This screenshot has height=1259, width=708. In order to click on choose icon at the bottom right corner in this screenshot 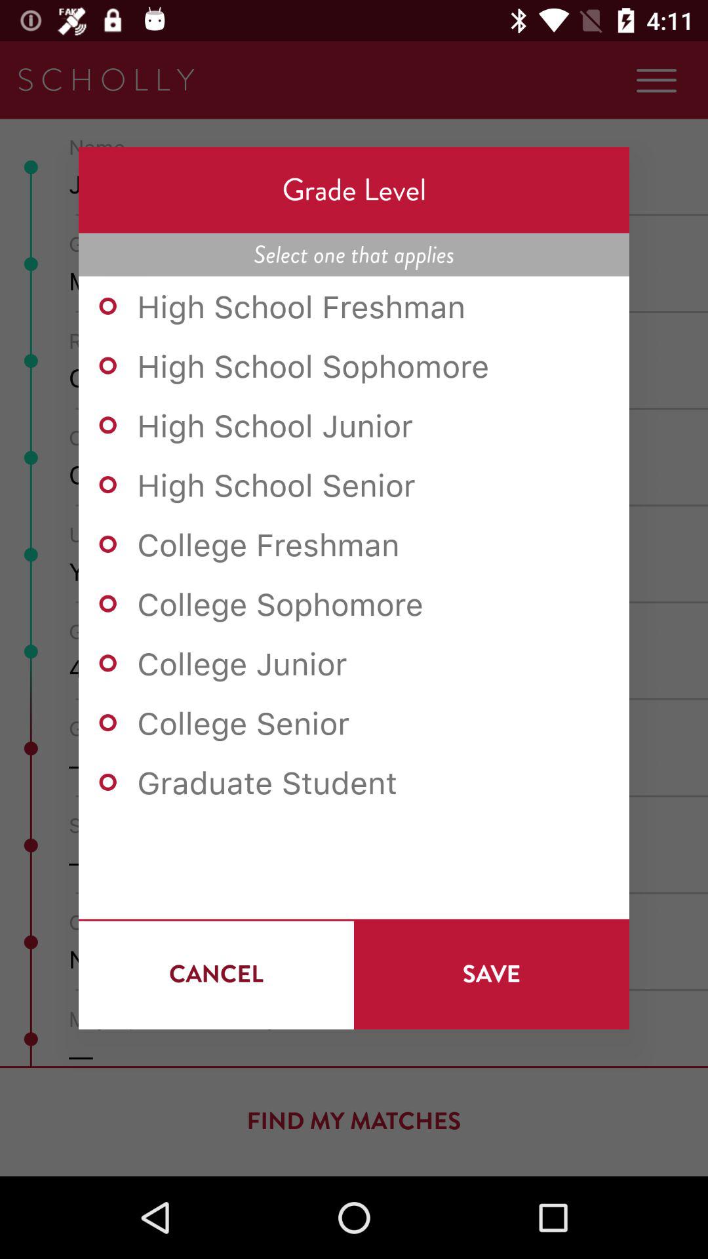, I will do `click(492, 974)`.